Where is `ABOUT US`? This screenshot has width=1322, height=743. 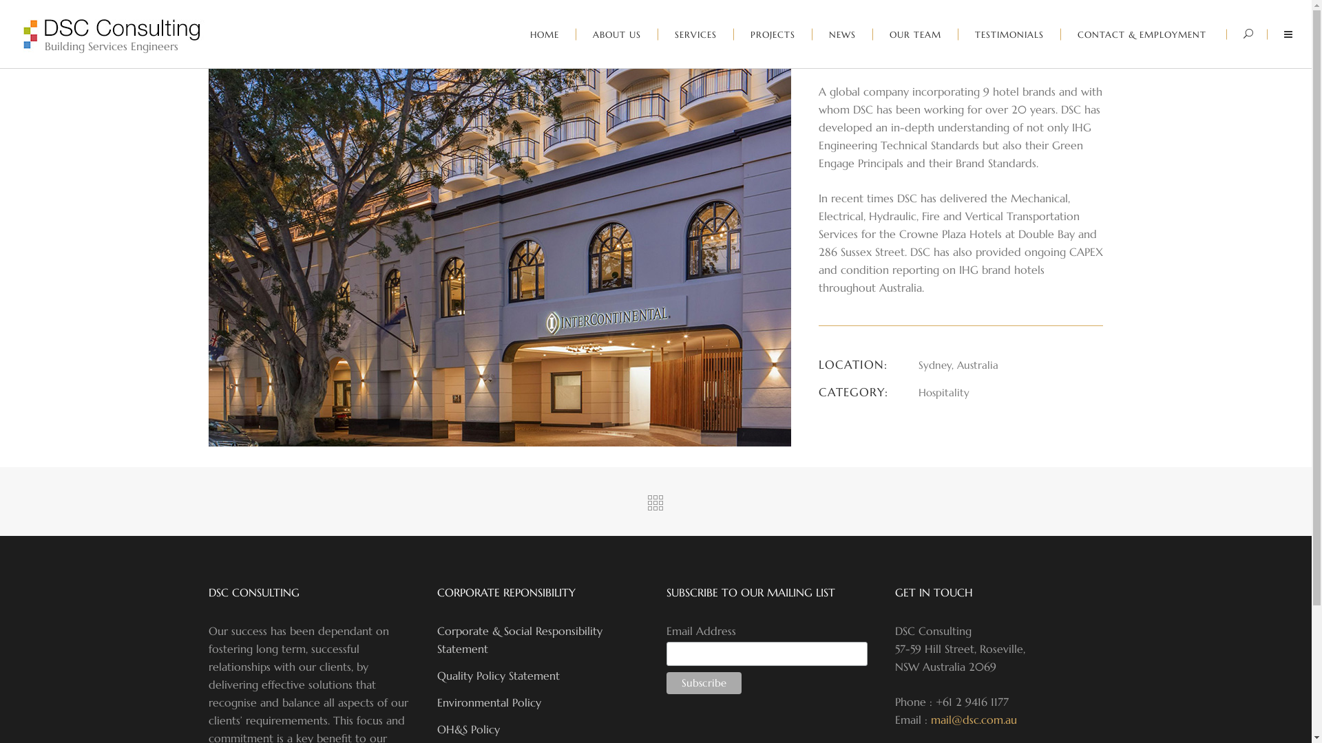
ABOUT US is located at coordinates (617, 34).